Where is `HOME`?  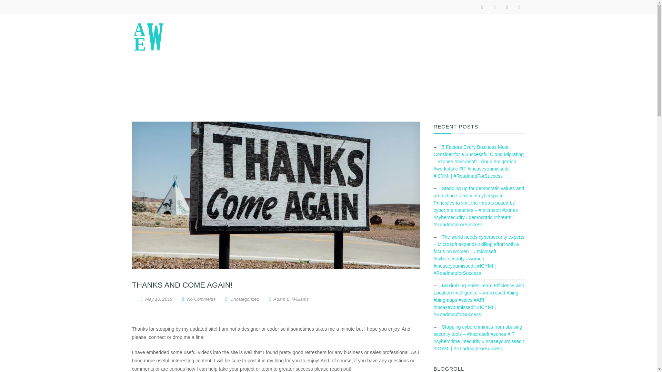
HOME is located at coordinates (147, 84).